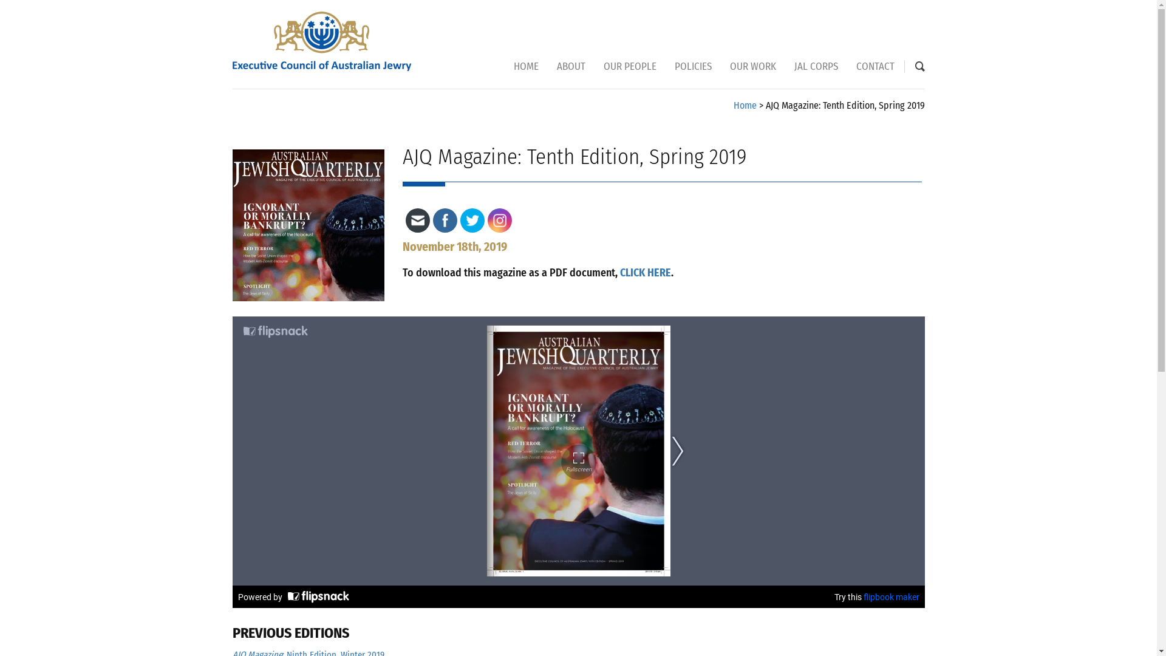  Describe the element at coordinates (629, 67) in the screenshot. I see `OUR PEOPLE` at that location.